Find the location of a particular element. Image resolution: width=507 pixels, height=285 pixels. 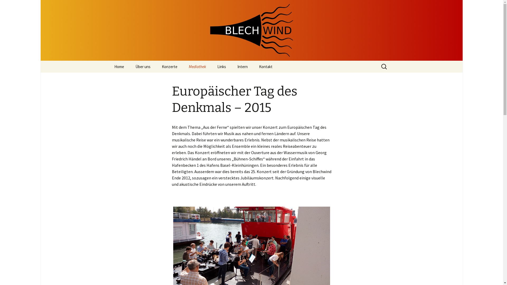

Kontakt is located at coordinates (266, 66).